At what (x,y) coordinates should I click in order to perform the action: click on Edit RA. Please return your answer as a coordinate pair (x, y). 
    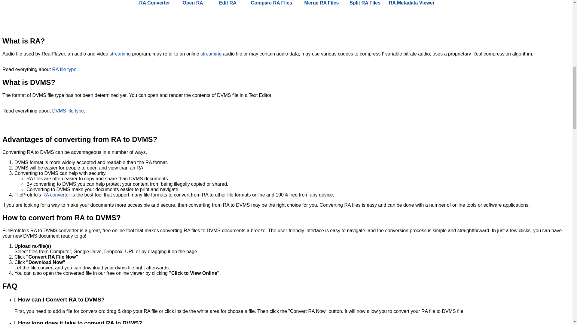
    Looking at the image, I should click on (227, 3).